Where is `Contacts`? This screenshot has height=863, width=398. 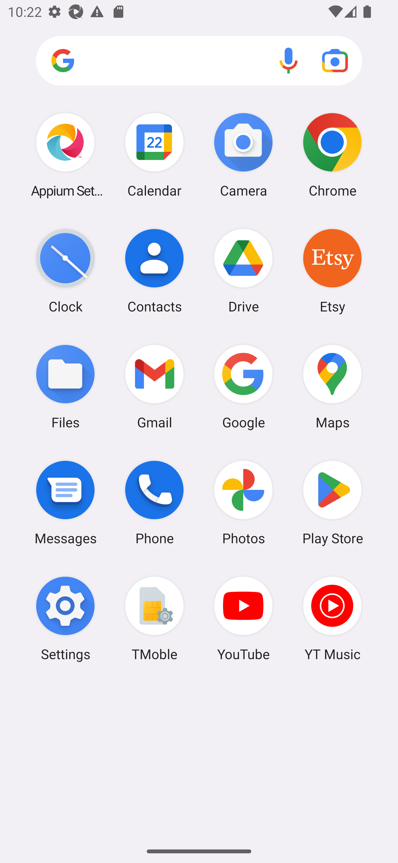 Contacts is located at coordinates (154, 271).